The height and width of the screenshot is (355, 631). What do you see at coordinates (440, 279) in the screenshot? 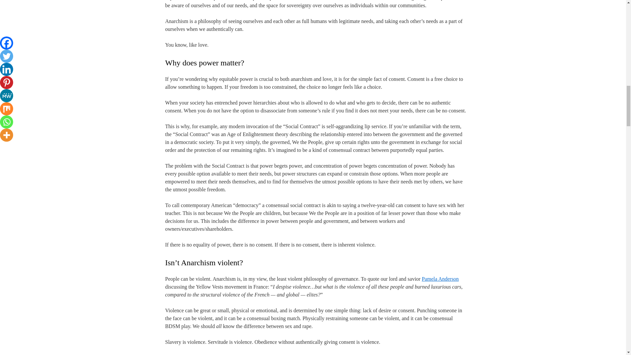
I see `Pamela Anderson` at bounding box center [440, 279].